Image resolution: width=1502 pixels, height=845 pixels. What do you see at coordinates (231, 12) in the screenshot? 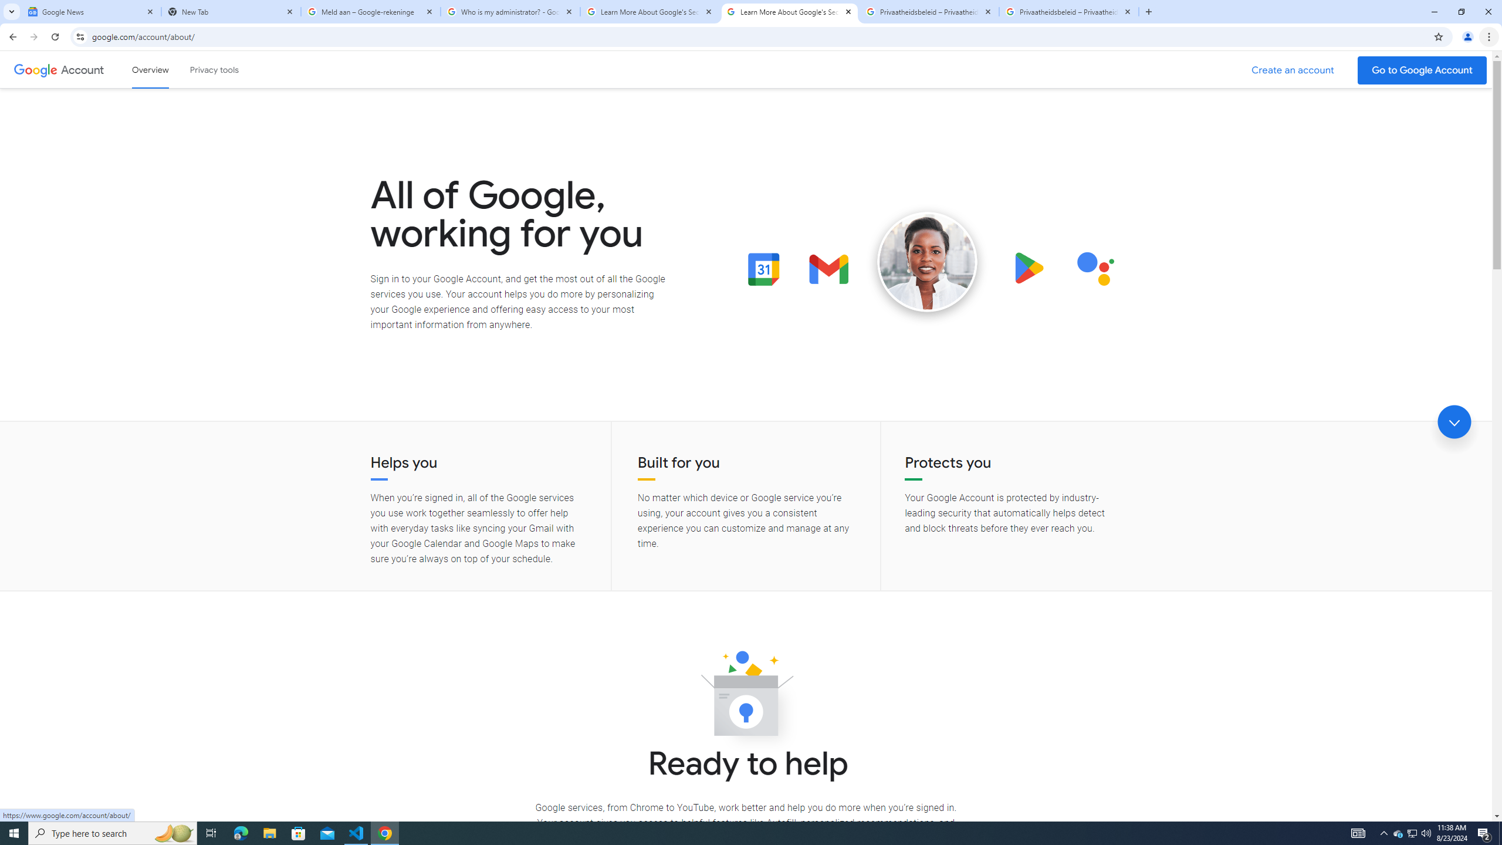
I see `New Tab` at bounding box center [231, 12].